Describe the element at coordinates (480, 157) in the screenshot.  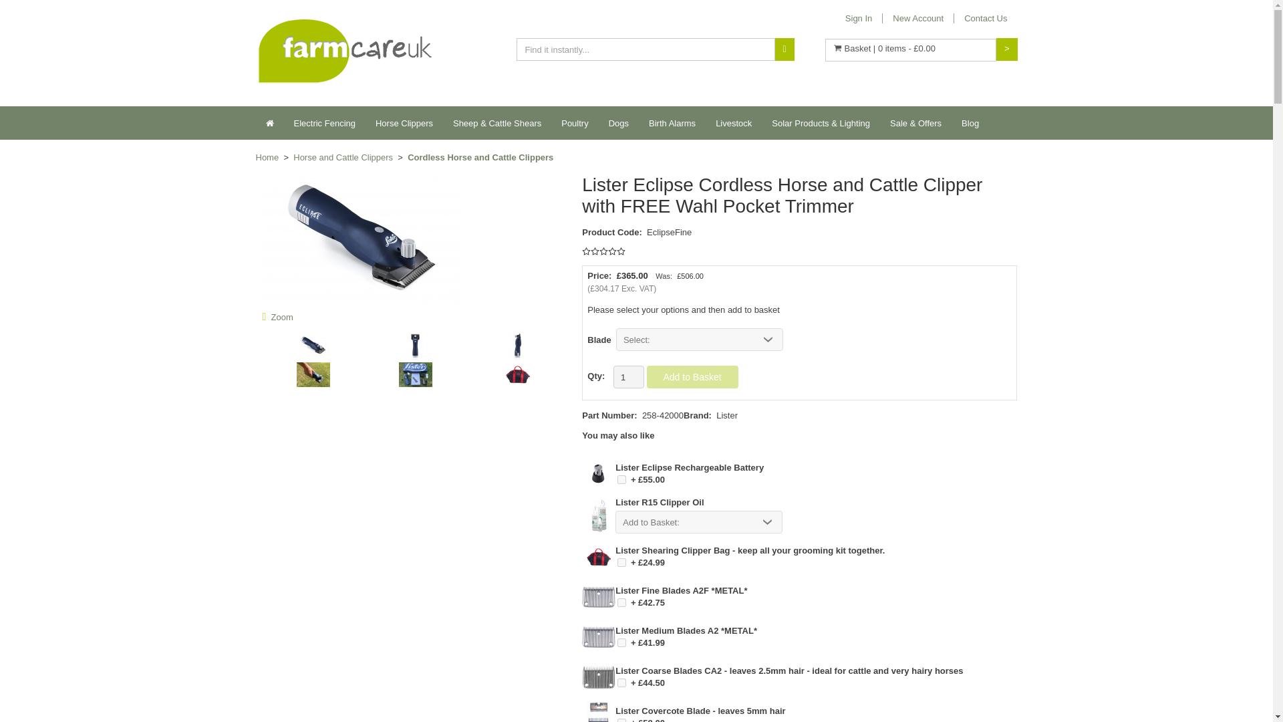
I see `Cordless Horse and Cattle Clippers` at that location.